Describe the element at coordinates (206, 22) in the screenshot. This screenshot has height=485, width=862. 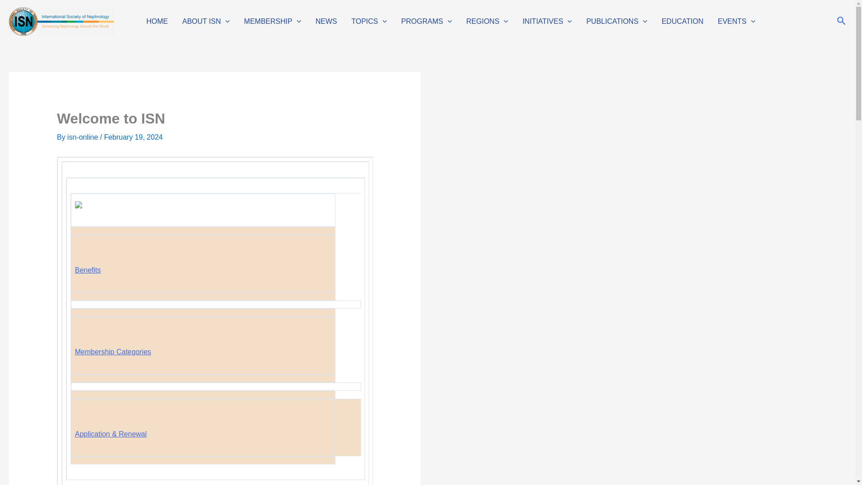
I see `ABOUT ISN` at that location.